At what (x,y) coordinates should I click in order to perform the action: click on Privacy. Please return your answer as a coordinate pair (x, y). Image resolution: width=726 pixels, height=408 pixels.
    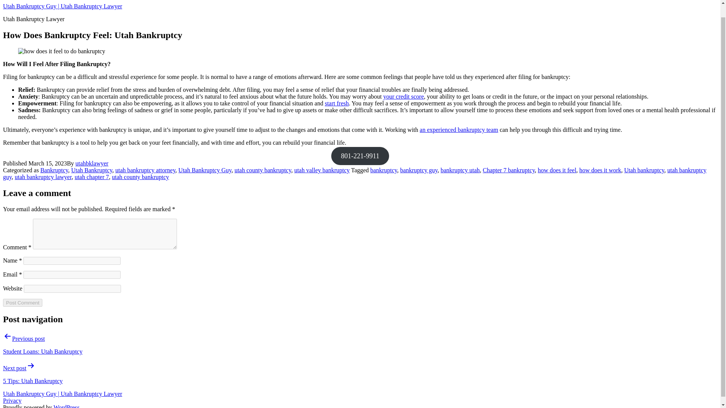
    Looking at the image, I should click on (12, 400).